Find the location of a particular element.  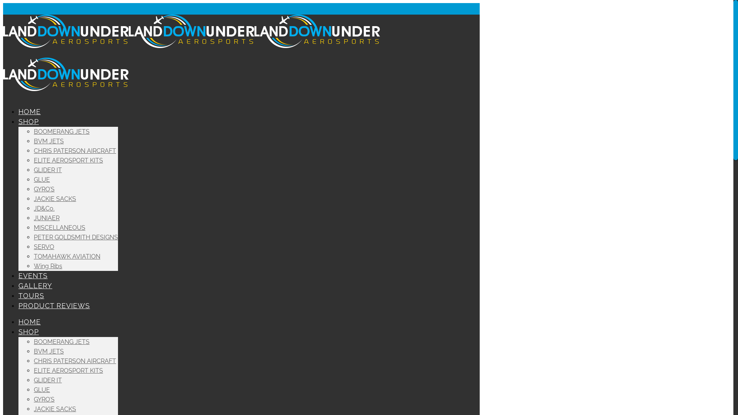

SHOP is located at coordinates (28, 332).